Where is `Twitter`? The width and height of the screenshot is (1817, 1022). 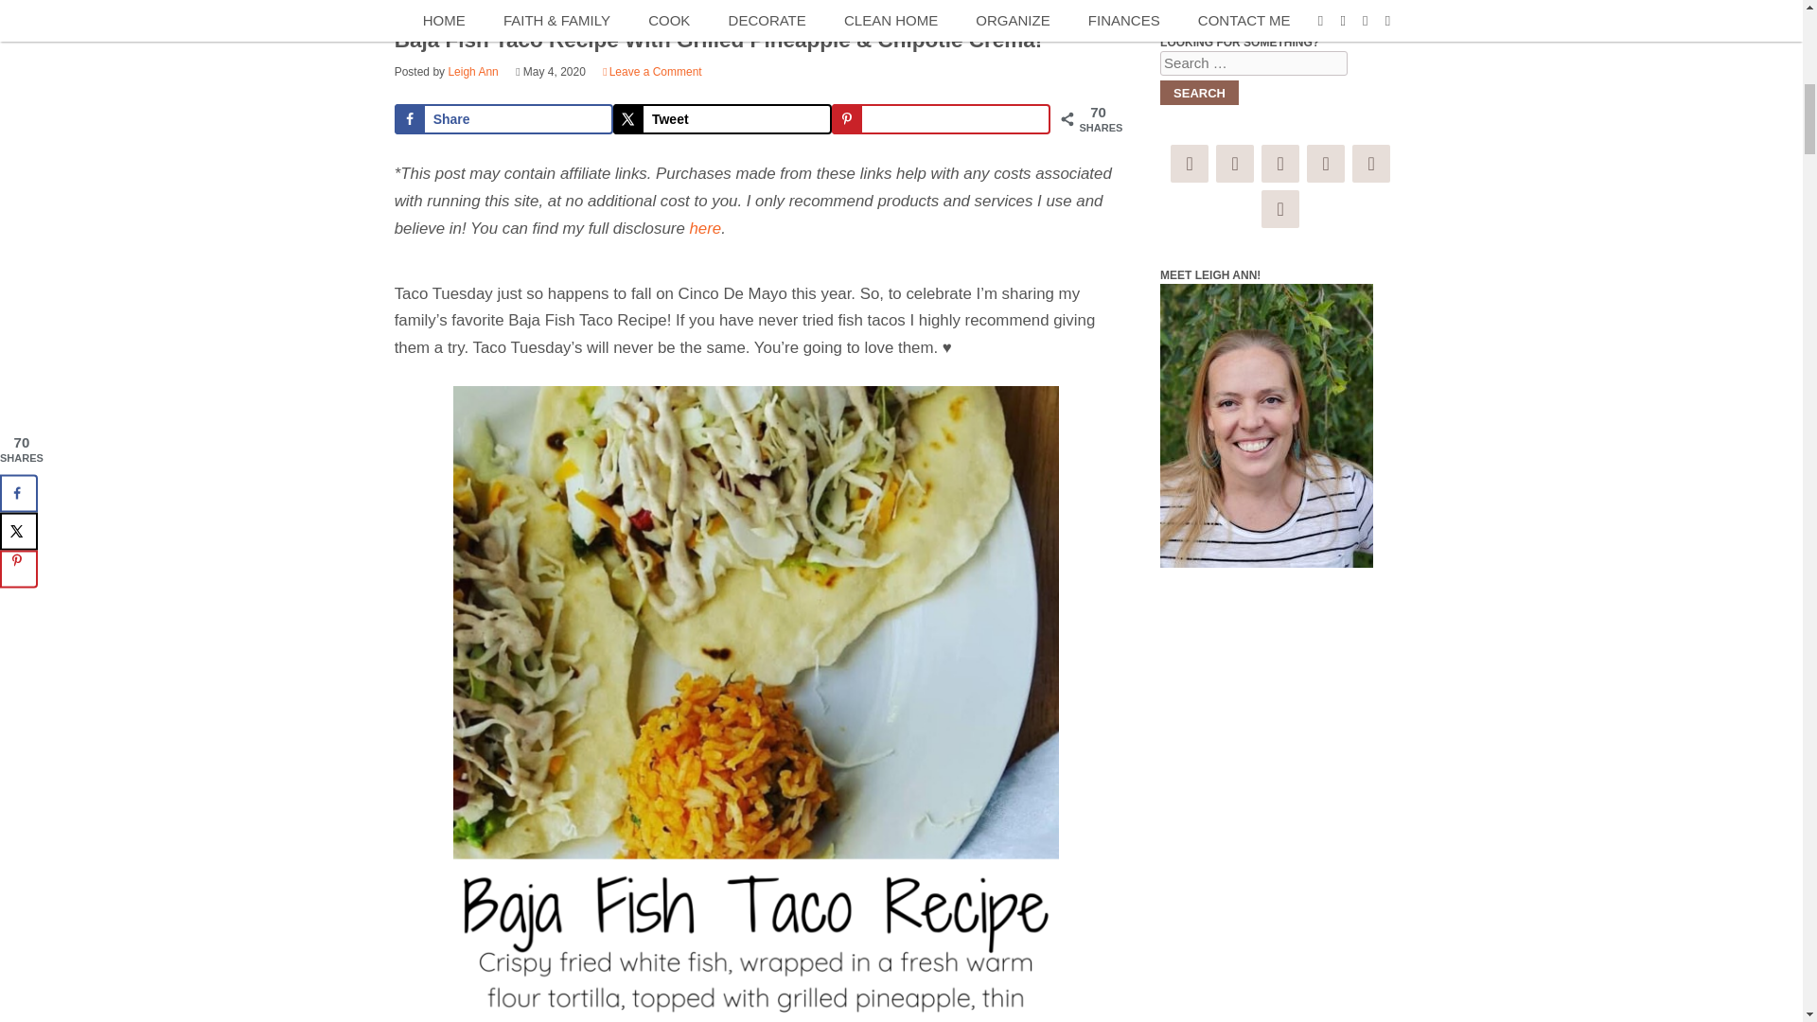
Twitter is located at coordinates (1325, 164).